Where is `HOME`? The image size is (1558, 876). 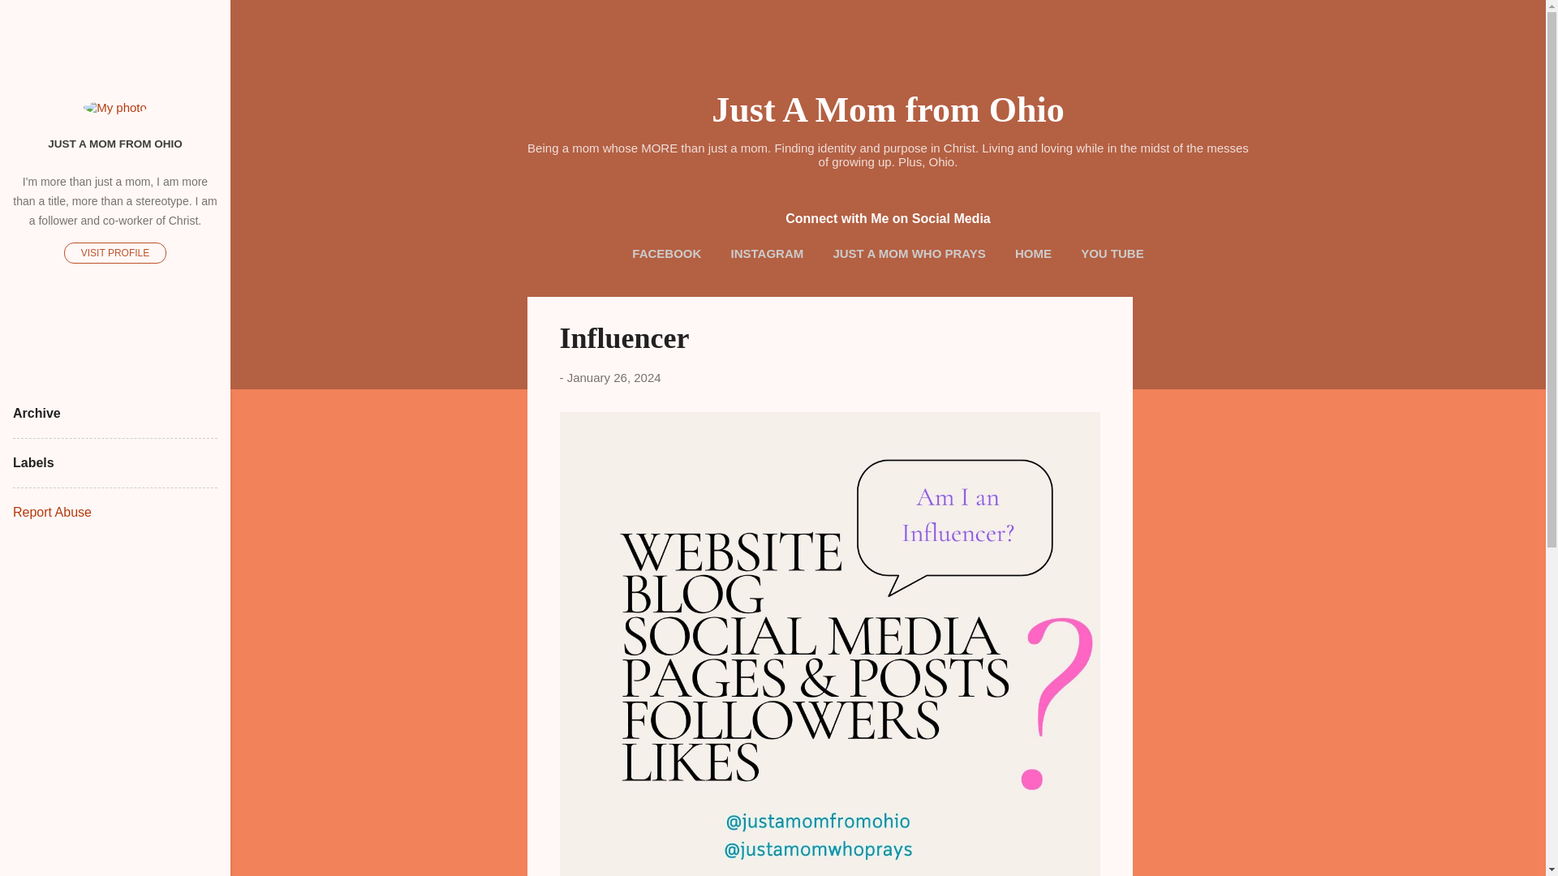
HOME is located at coordinates (1032, 253).